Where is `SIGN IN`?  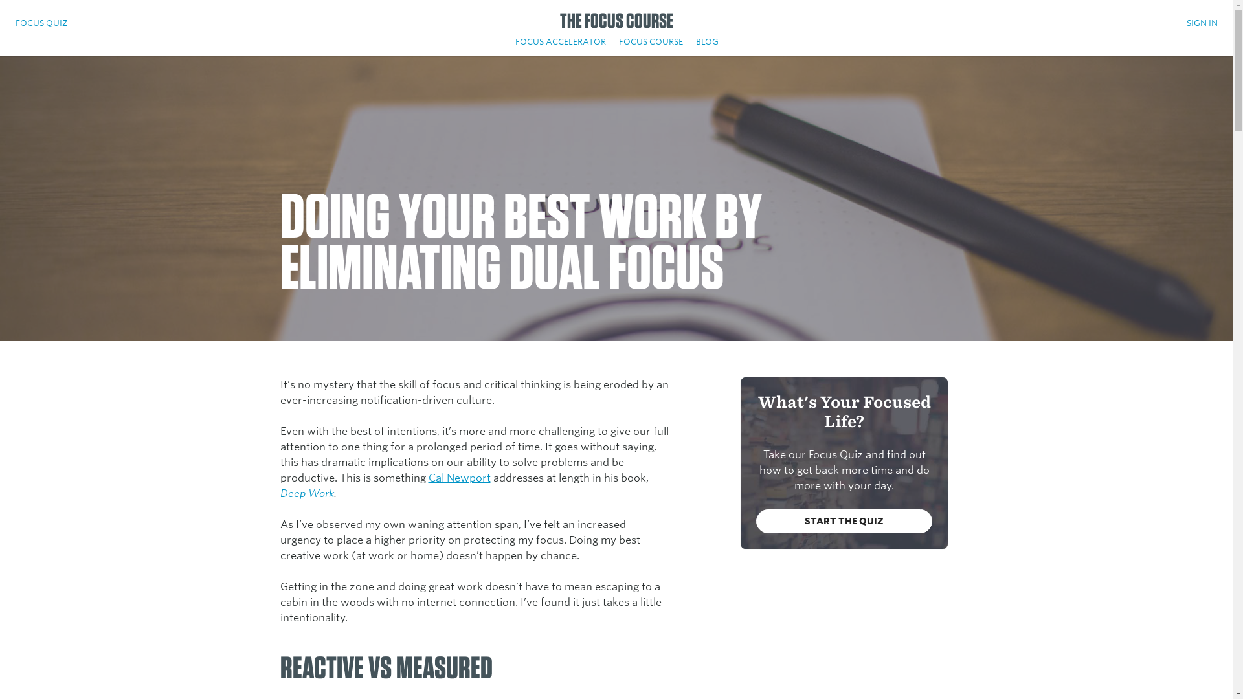 SIGN IN is located at coordinates (1202, 25).